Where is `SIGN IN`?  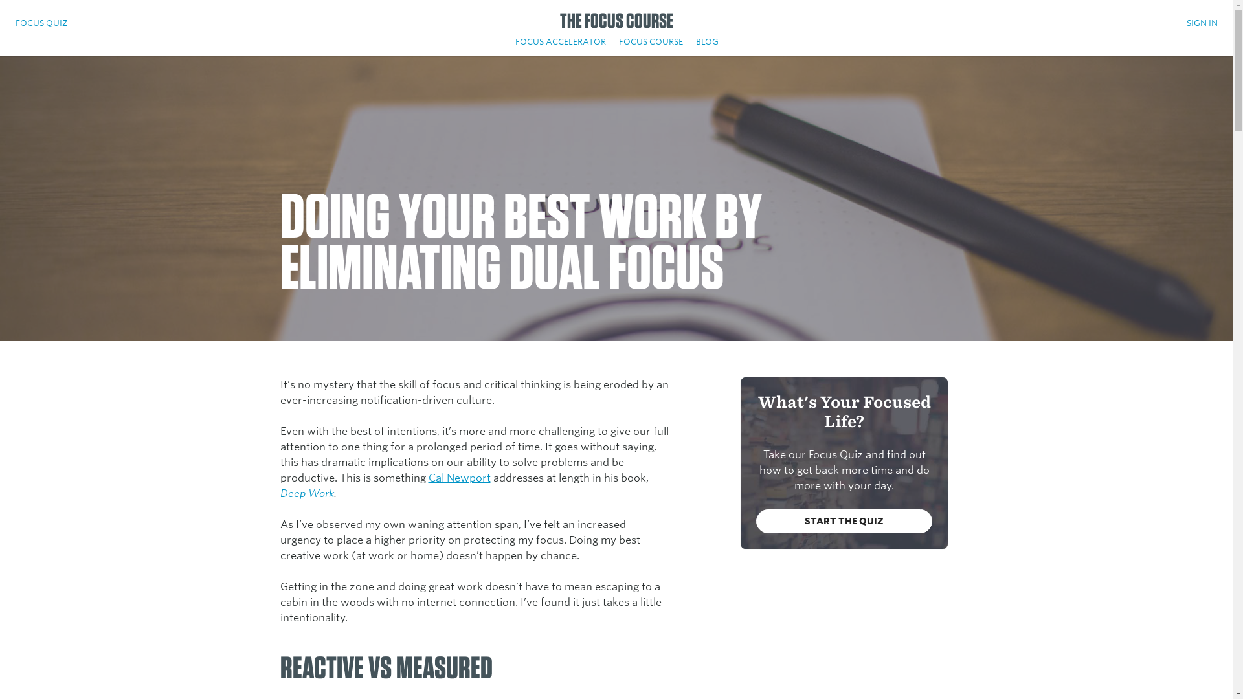 SIGN IN is located at coordinates (1202, 25).